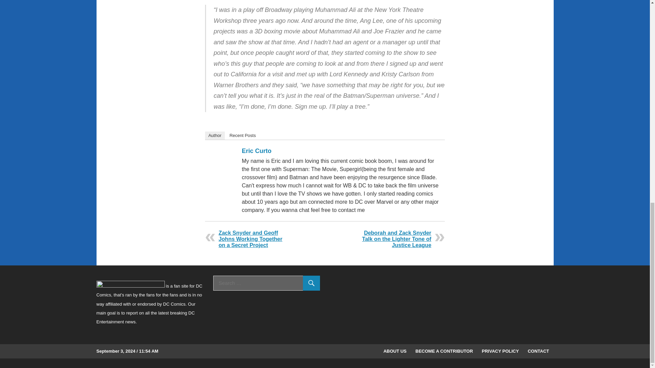  I want to click on Search for:, so click(267, 283).